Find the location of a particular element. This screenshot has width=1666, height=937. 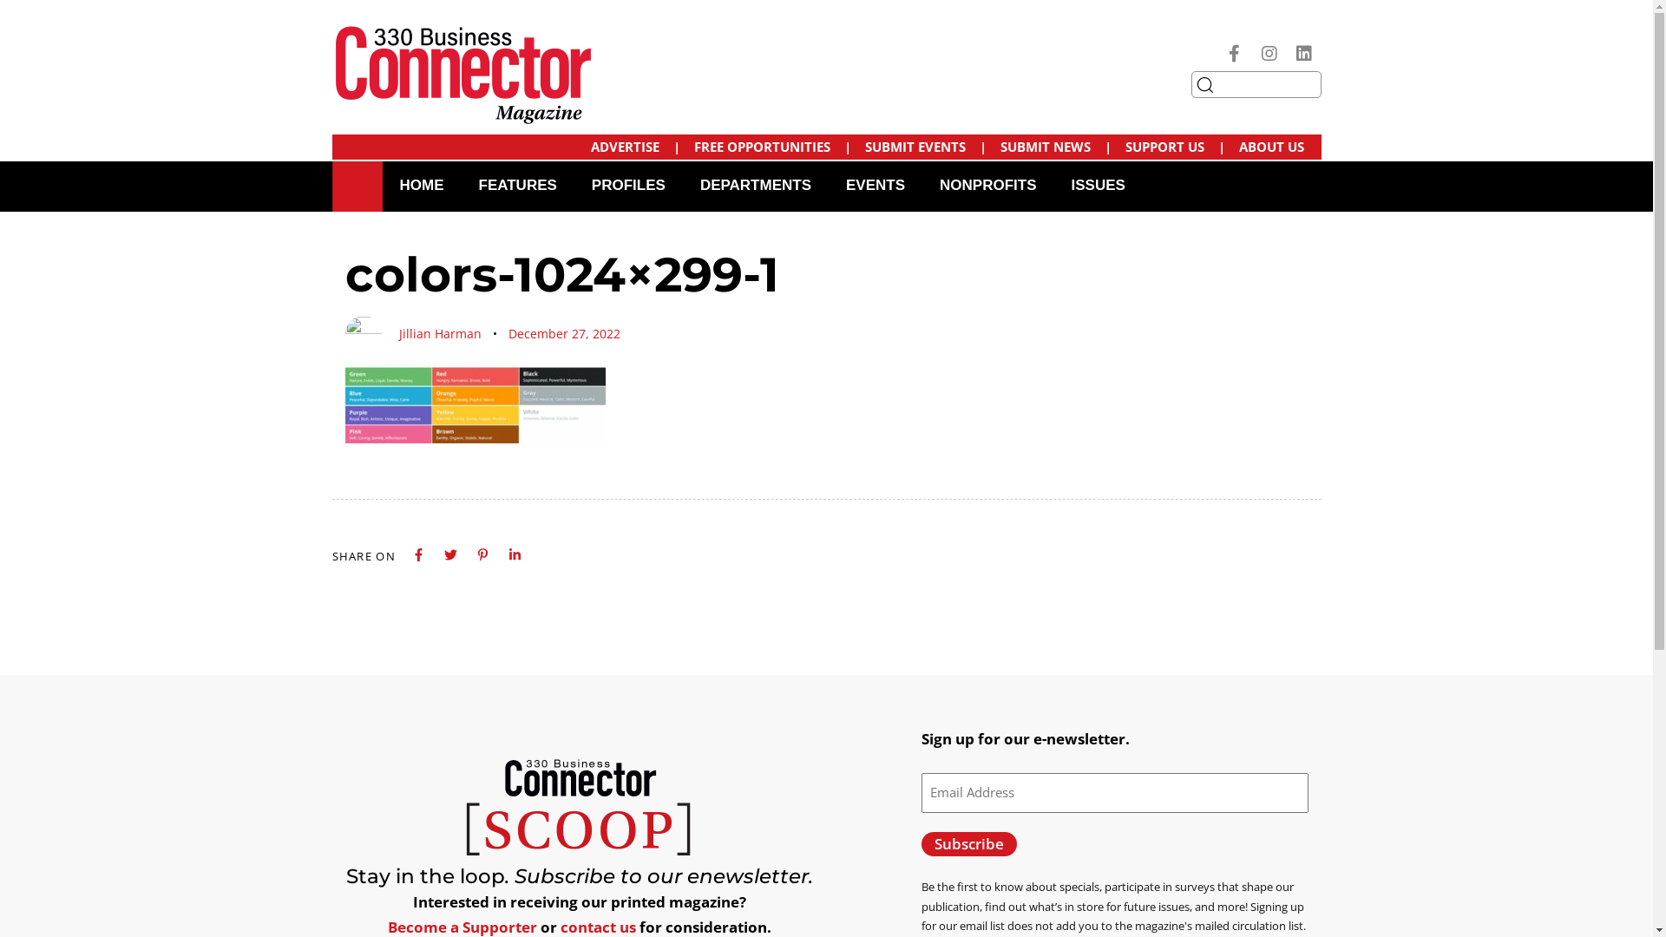

PROFILES is located at coordinates (628, 186).